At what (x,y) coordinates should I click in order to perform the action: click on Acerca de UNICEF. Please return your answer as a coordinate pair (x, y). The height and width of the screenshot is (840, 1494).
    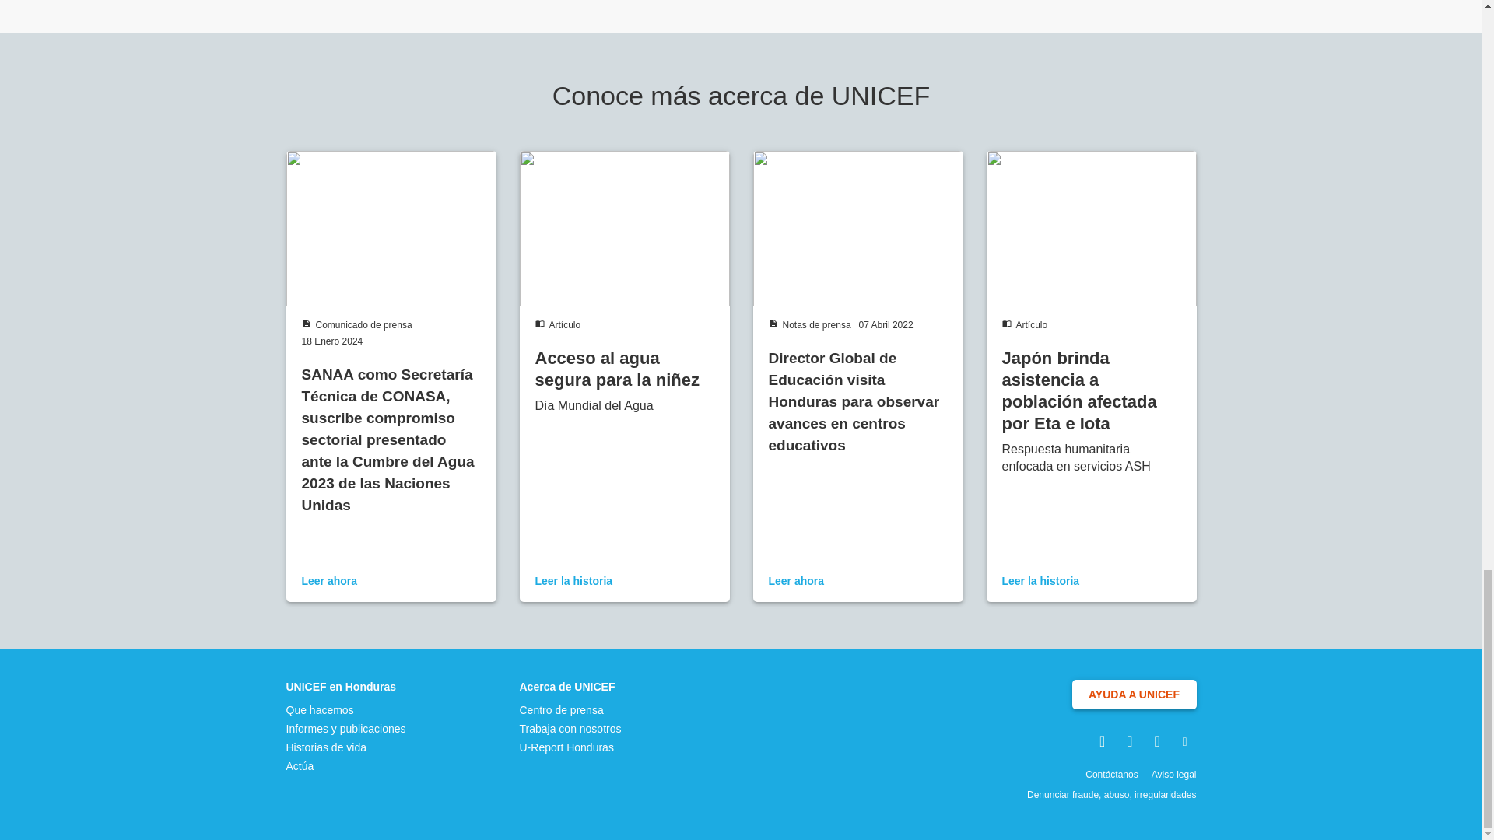
    Looking at the image, I should click on (570, 686).